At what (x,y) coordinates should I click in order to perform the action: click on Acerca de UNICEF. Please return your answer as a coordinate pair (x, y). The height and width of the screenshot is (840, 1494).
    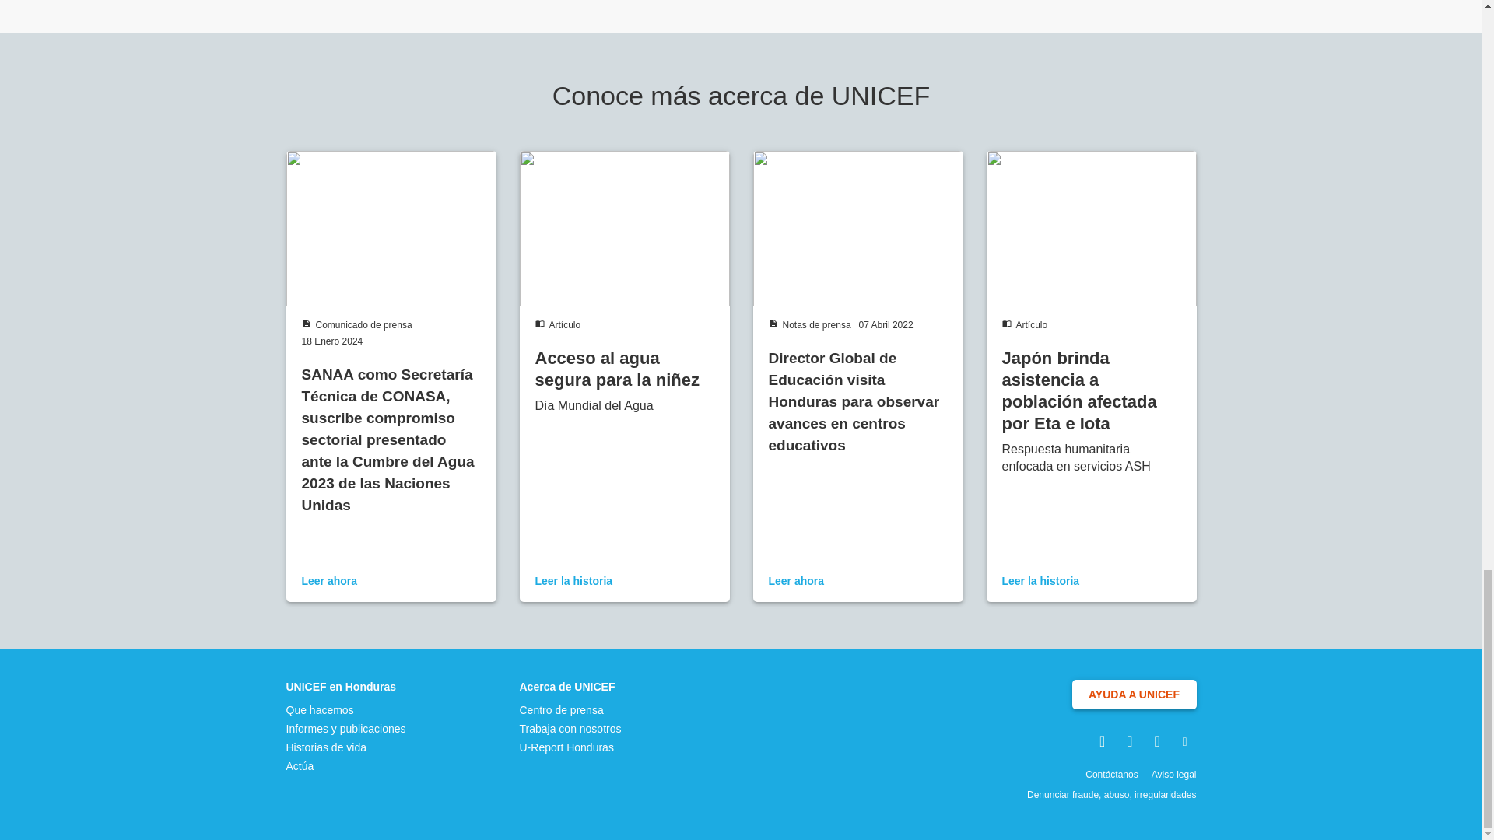
    Looking at the image, I should click on (570, 686).